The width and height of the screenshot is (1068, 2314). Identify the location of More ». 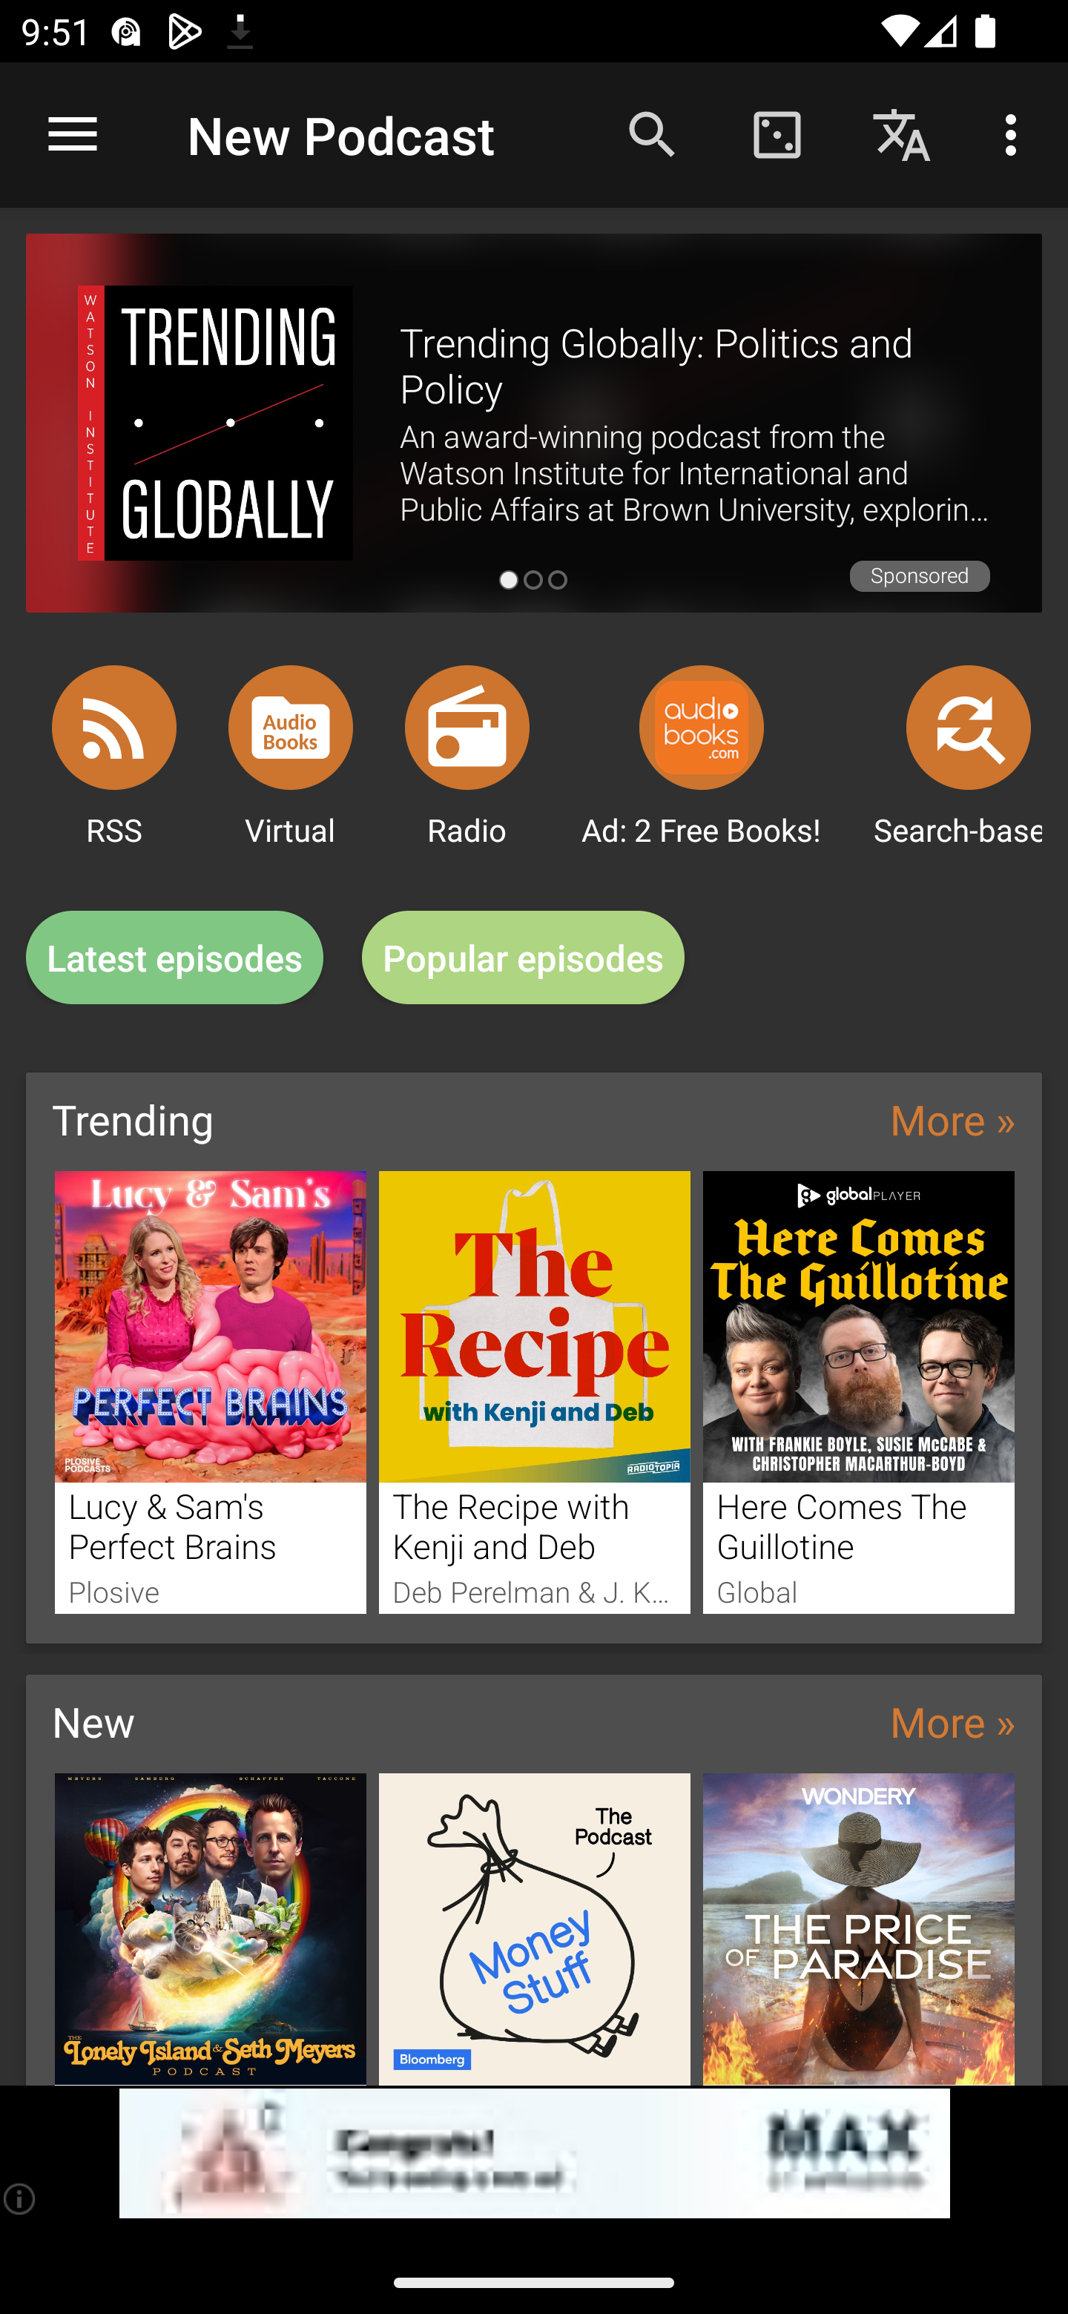
(952, 1721).